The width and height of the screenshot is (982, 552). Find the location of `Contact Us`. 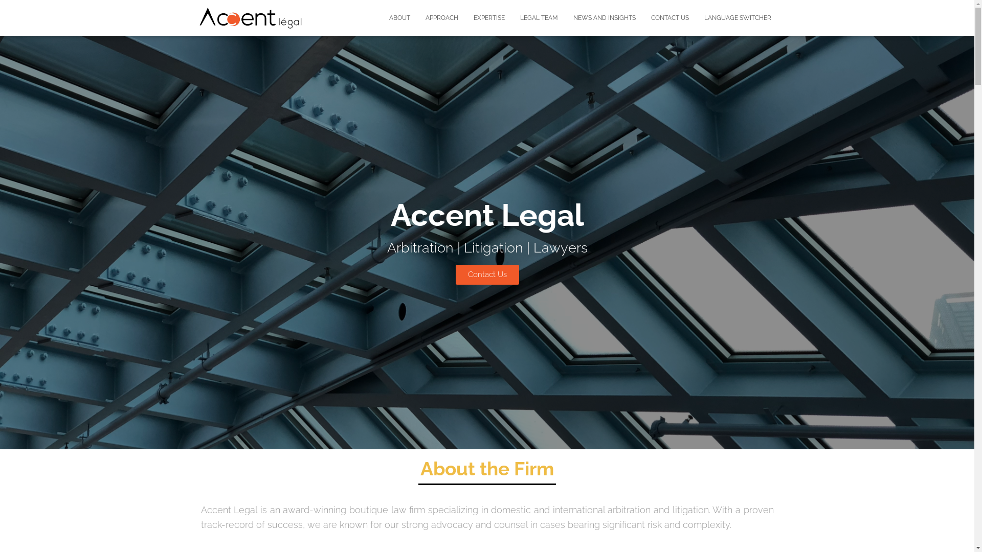

Contact Us is located at coordinates (487, 275).